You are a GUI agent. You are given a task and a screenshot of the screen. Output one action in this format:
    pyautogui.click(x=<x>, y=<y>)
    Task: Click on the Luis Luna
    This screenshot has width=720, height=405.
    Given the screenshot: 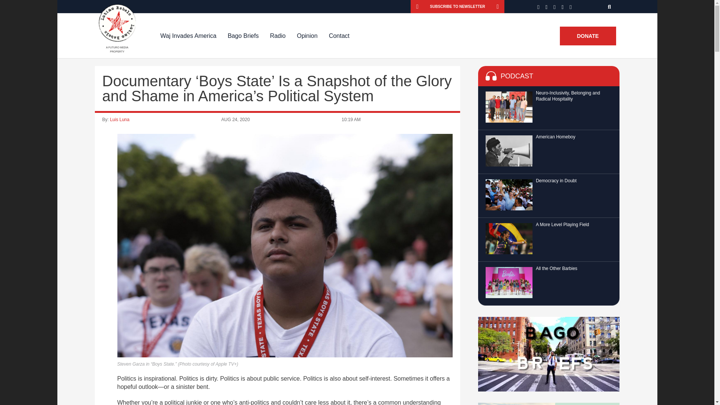 What is the action you would take?
    pyautogui.click(x=120, y=120)
    